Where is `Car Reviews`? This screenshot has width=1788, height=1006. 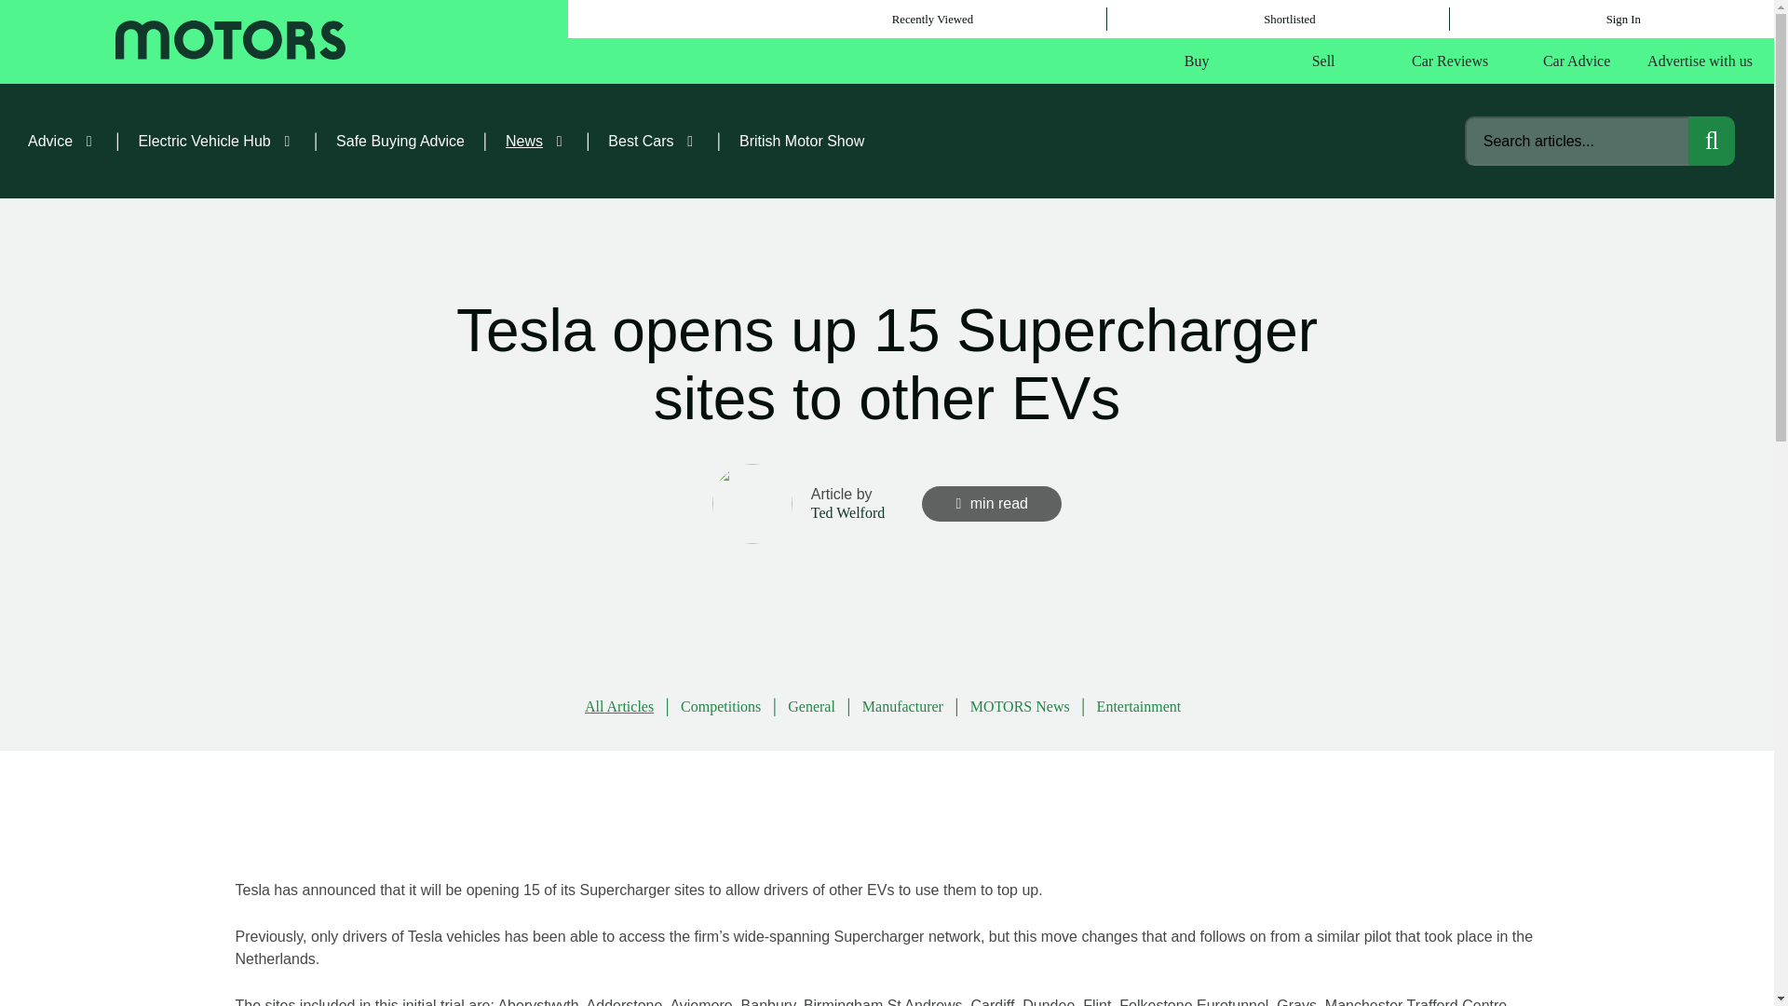
Car Reviews is located at coordinates (1449, 61).